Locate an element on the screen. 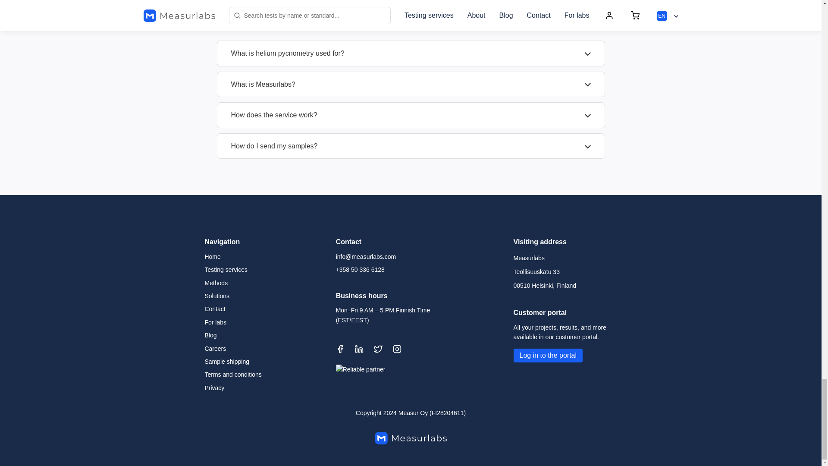 This screenshot has width=828, height=466. Solutions is located at coordinates (216, 296).